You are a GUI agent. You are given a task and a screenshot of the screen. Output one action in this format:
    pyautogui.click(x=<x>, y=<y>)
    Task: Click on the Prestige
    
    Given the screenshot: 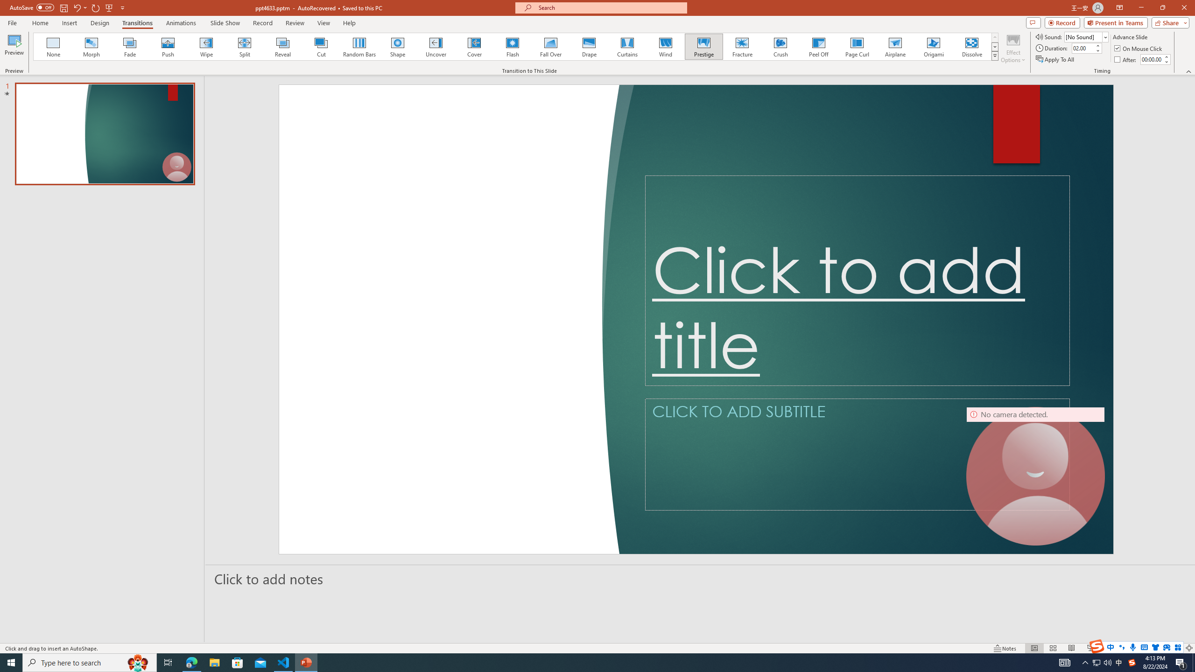 What is the action you would take?
    pyautogui.click(x=703, y=47)
    